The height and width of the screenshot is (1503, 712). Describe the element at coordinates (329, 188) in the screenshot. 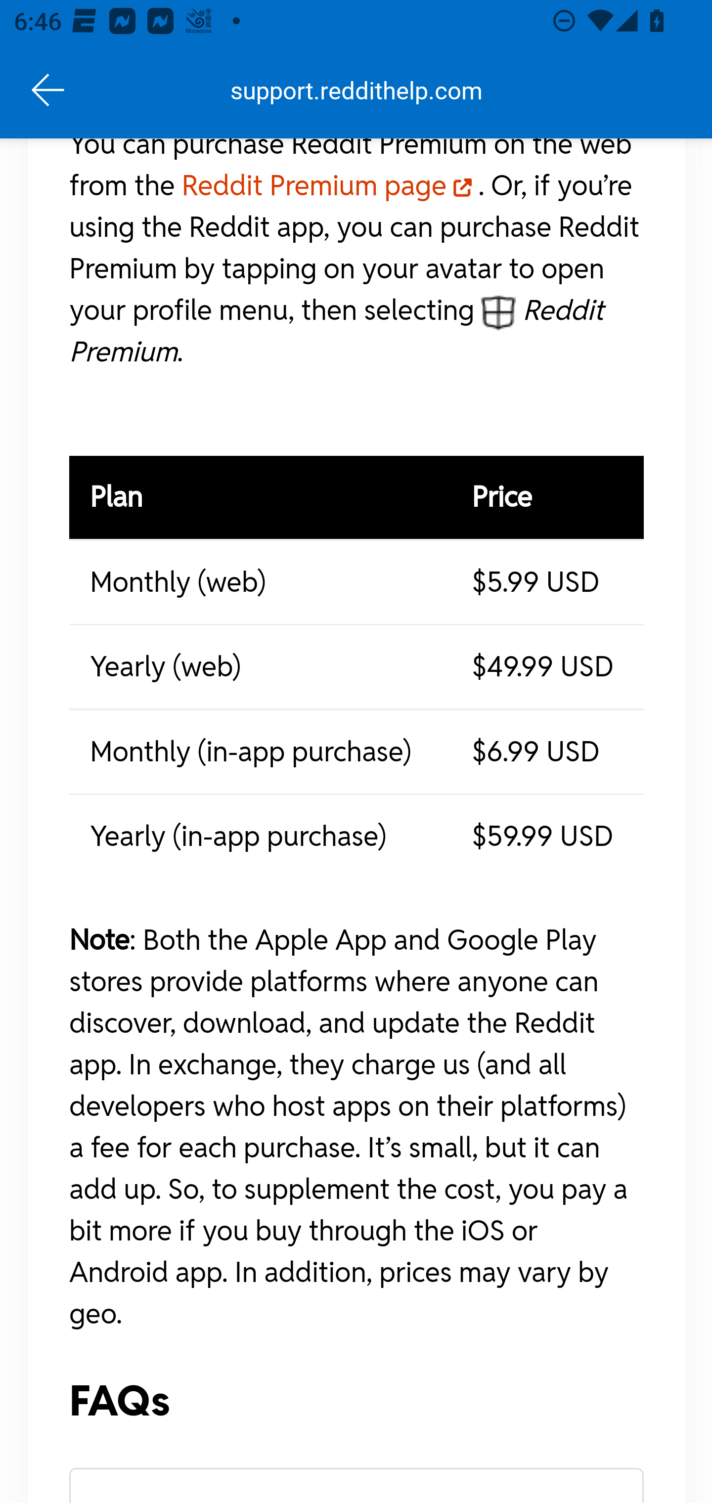

I see `Reddit Premium page Reddit Premium page ` at that location.